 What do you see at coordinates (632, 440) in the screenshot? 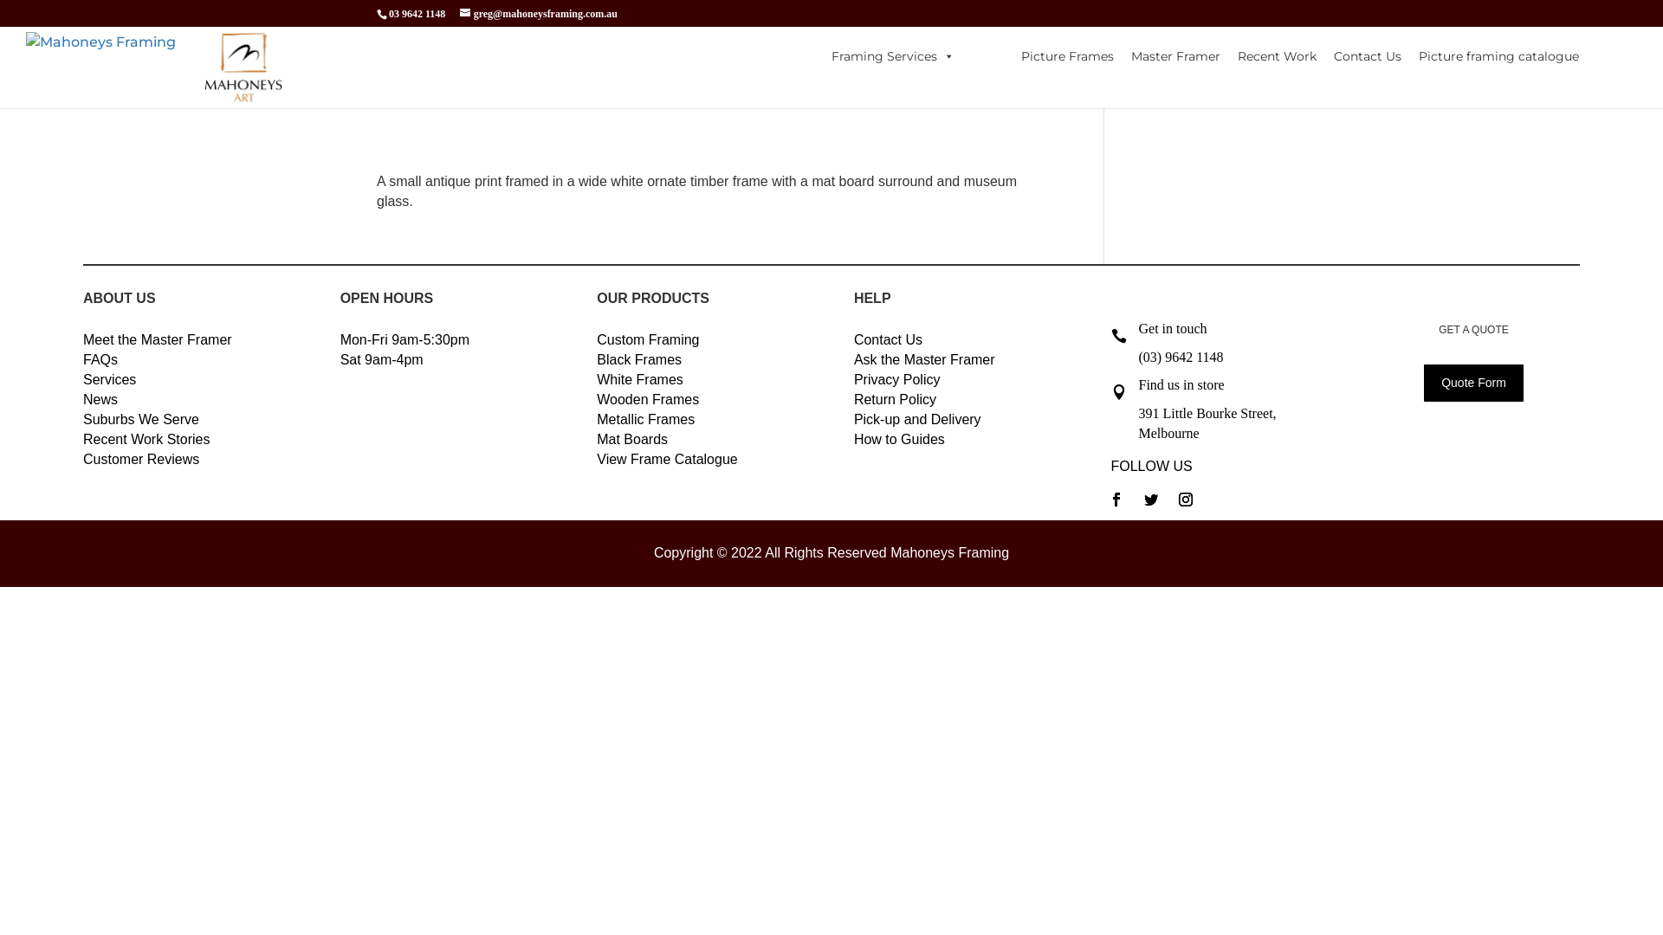
I see `Mat Boards` at bounding box center [632, 440].